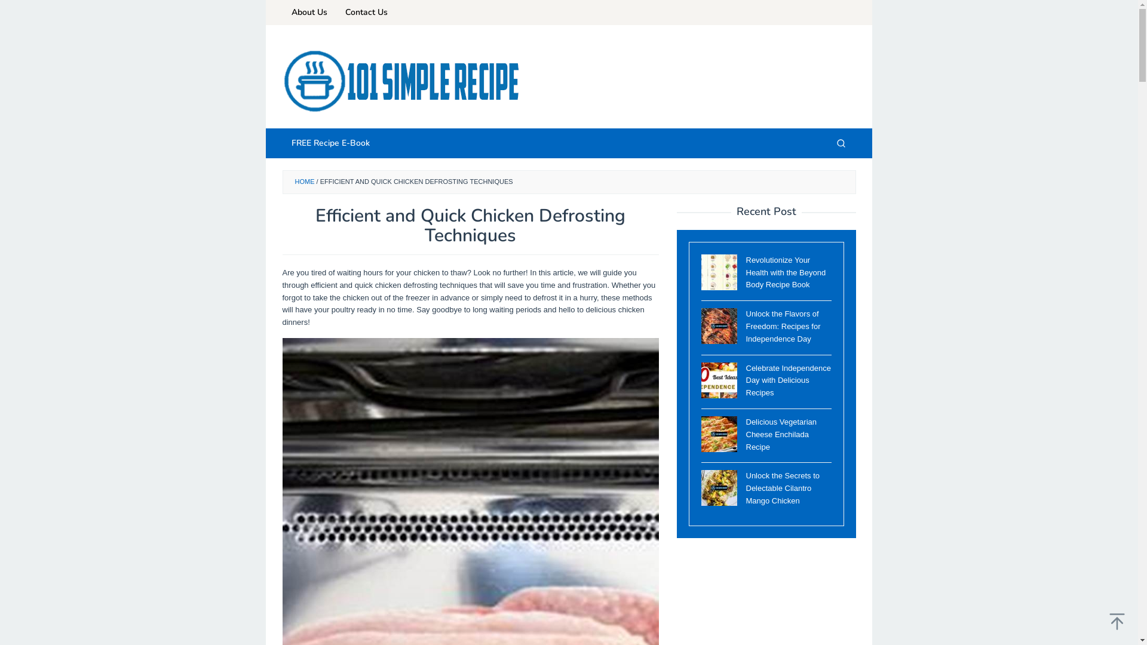 The height and width of the screenshot is (645, 1147). What do you see at coordinates (786, 272) in the screenshot?
I see `Revolutionize Your Health with the Beyond Body Recipe Book` at bounding box center [786, 272].